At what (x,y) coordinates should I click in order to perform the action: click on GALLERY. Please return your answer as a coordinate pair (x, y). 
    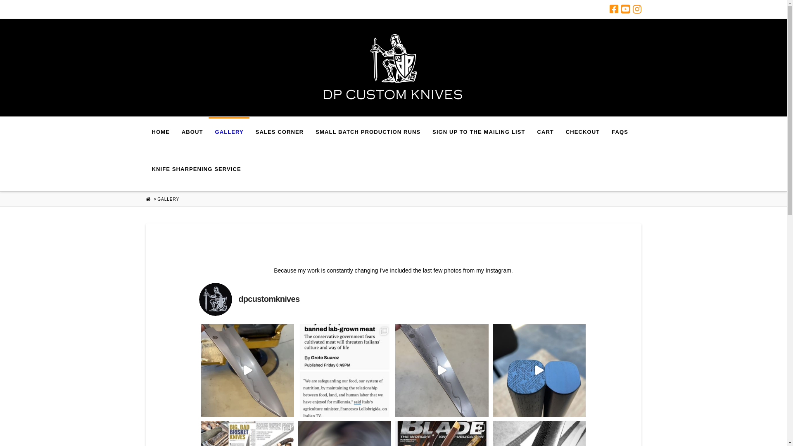
    Looking at the image, I should click on (229, 135).